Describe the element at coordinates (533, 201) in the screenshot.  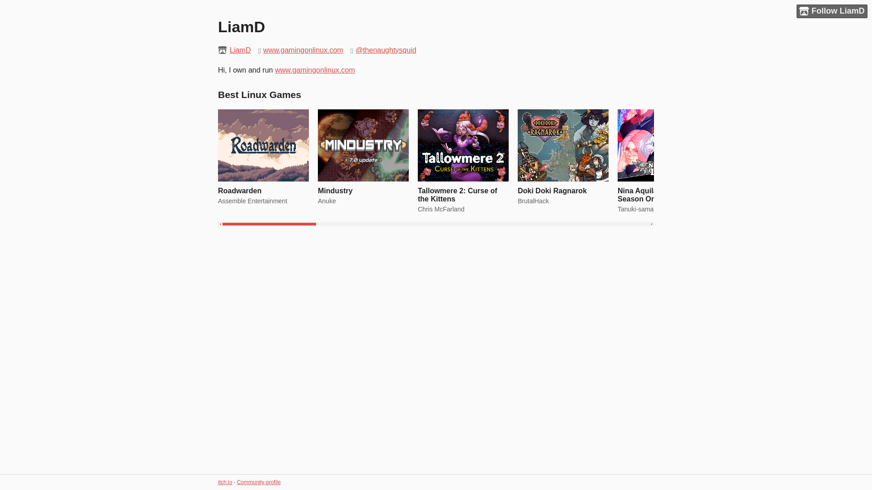
I see `BrutalHack` at that location.